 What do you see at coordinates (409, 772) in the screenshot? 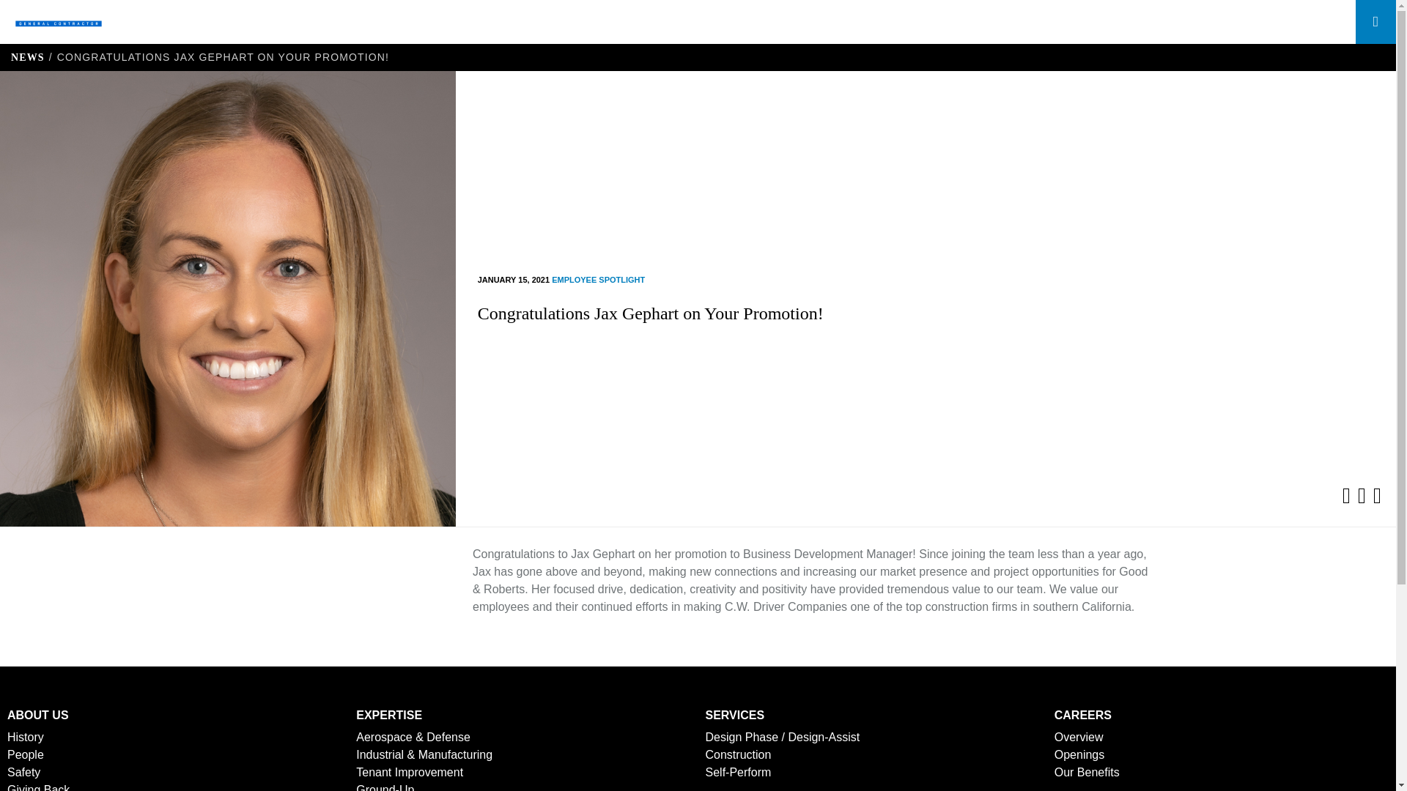
I see `Tenant Improvement` at bounding box center [409, 772].